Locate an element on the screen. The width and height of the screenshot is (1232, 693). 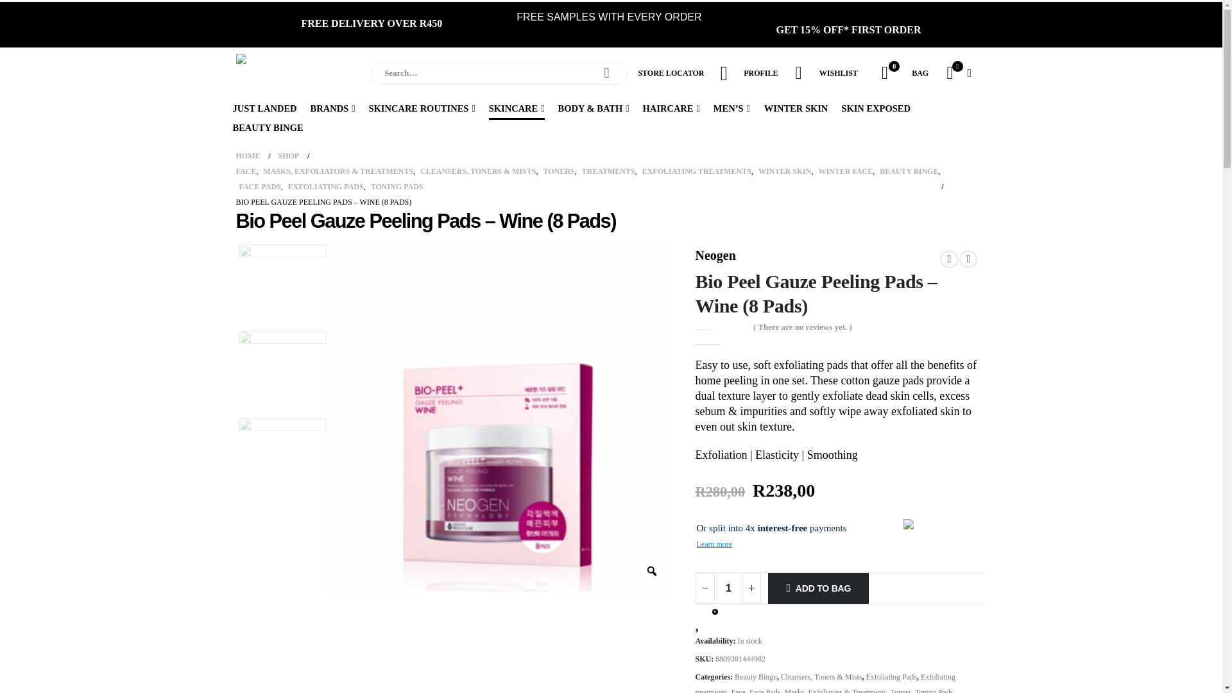
PROFILE is located at coordinates (760, 73).